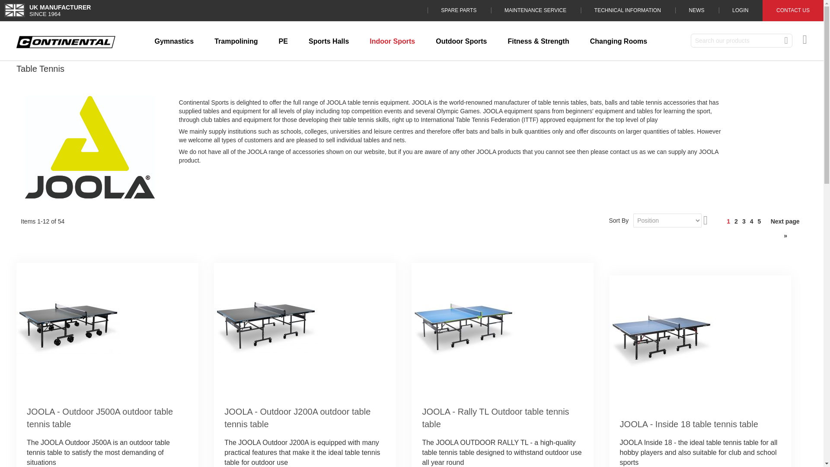 The width and height of the screenshot is (830, 467). What do you see at coordinates (89, 147) in the screenshot?
I see `JOOLA table tennis` at bounding box center [89, 147].